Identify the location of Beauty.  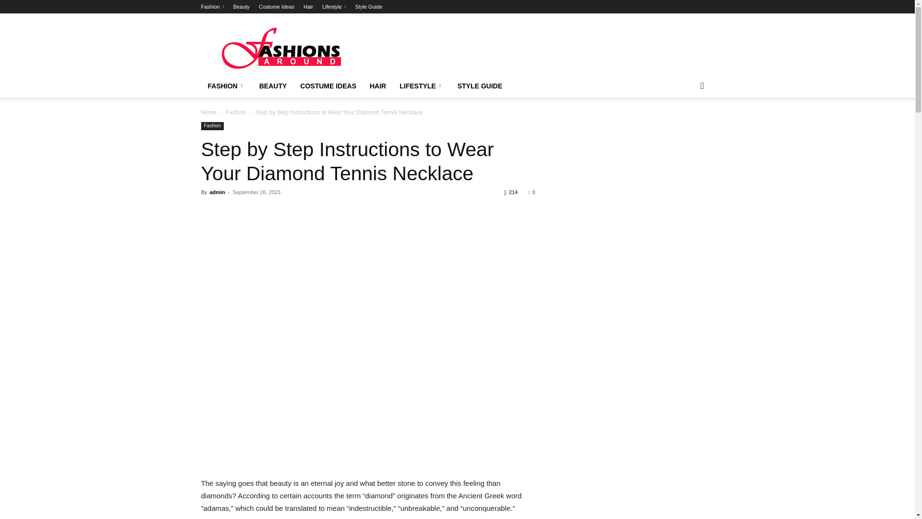
(241, 7).